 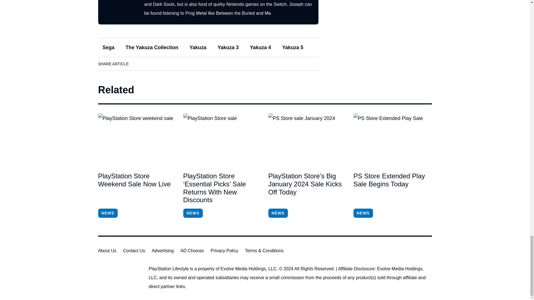 I want to click on The Yakuza Collection, so click(x=152, y=47).